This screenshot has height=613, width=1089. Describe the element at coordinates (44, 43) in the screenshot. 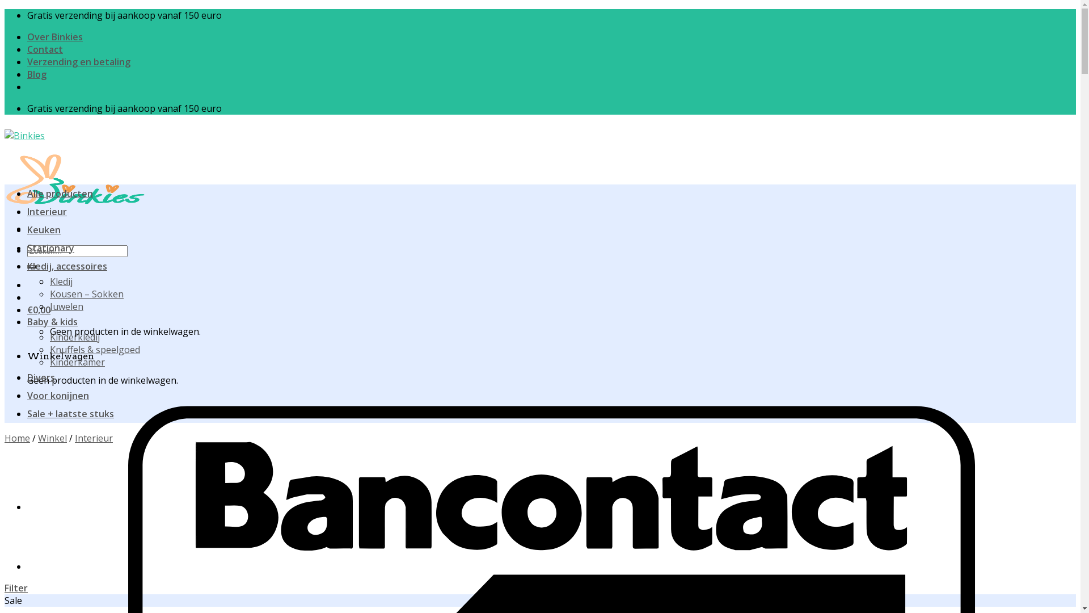

I see `Contact` at that location.